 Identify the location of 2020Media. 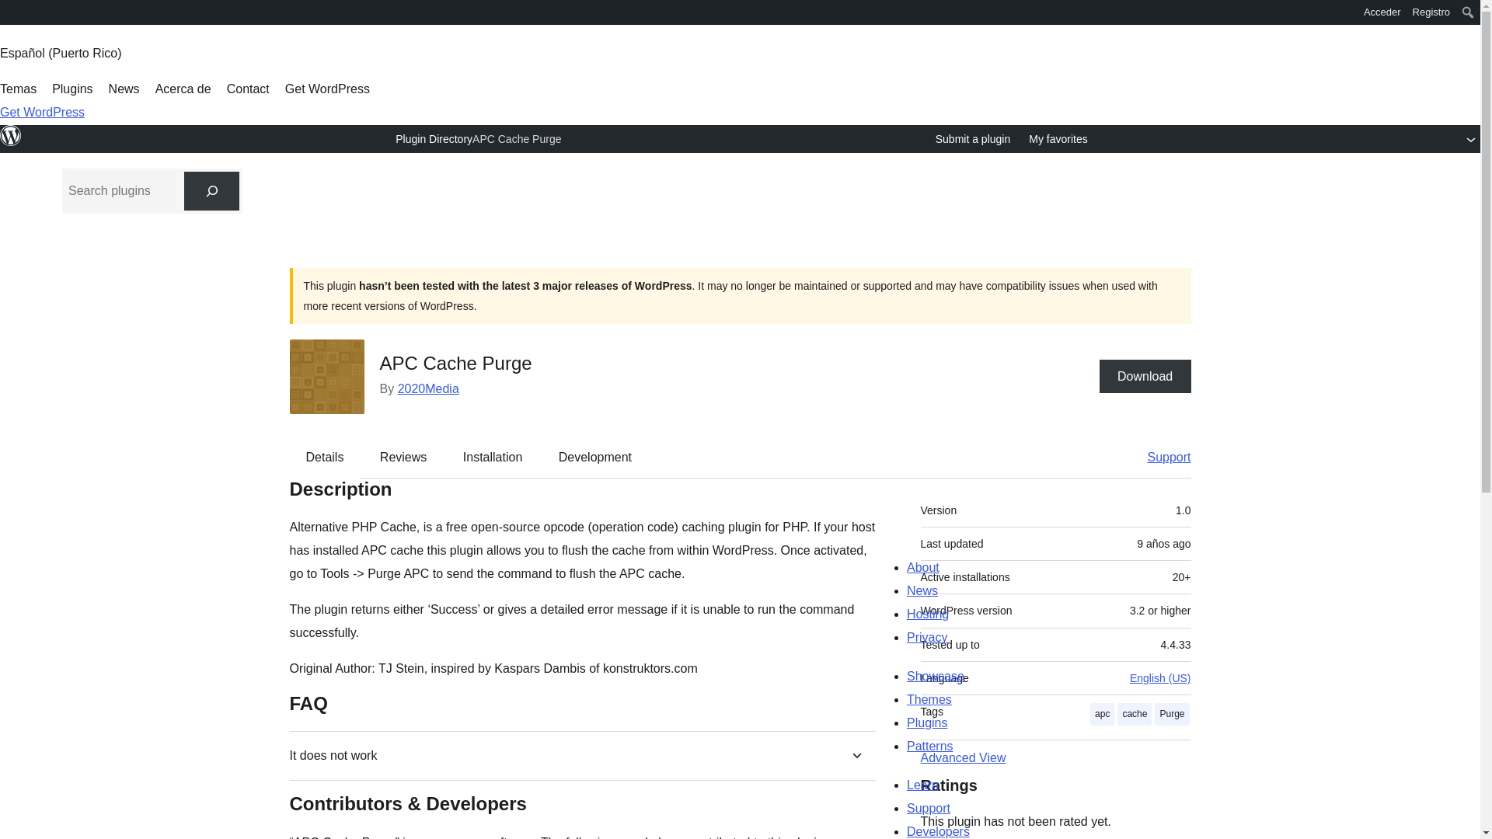
(429, 388).